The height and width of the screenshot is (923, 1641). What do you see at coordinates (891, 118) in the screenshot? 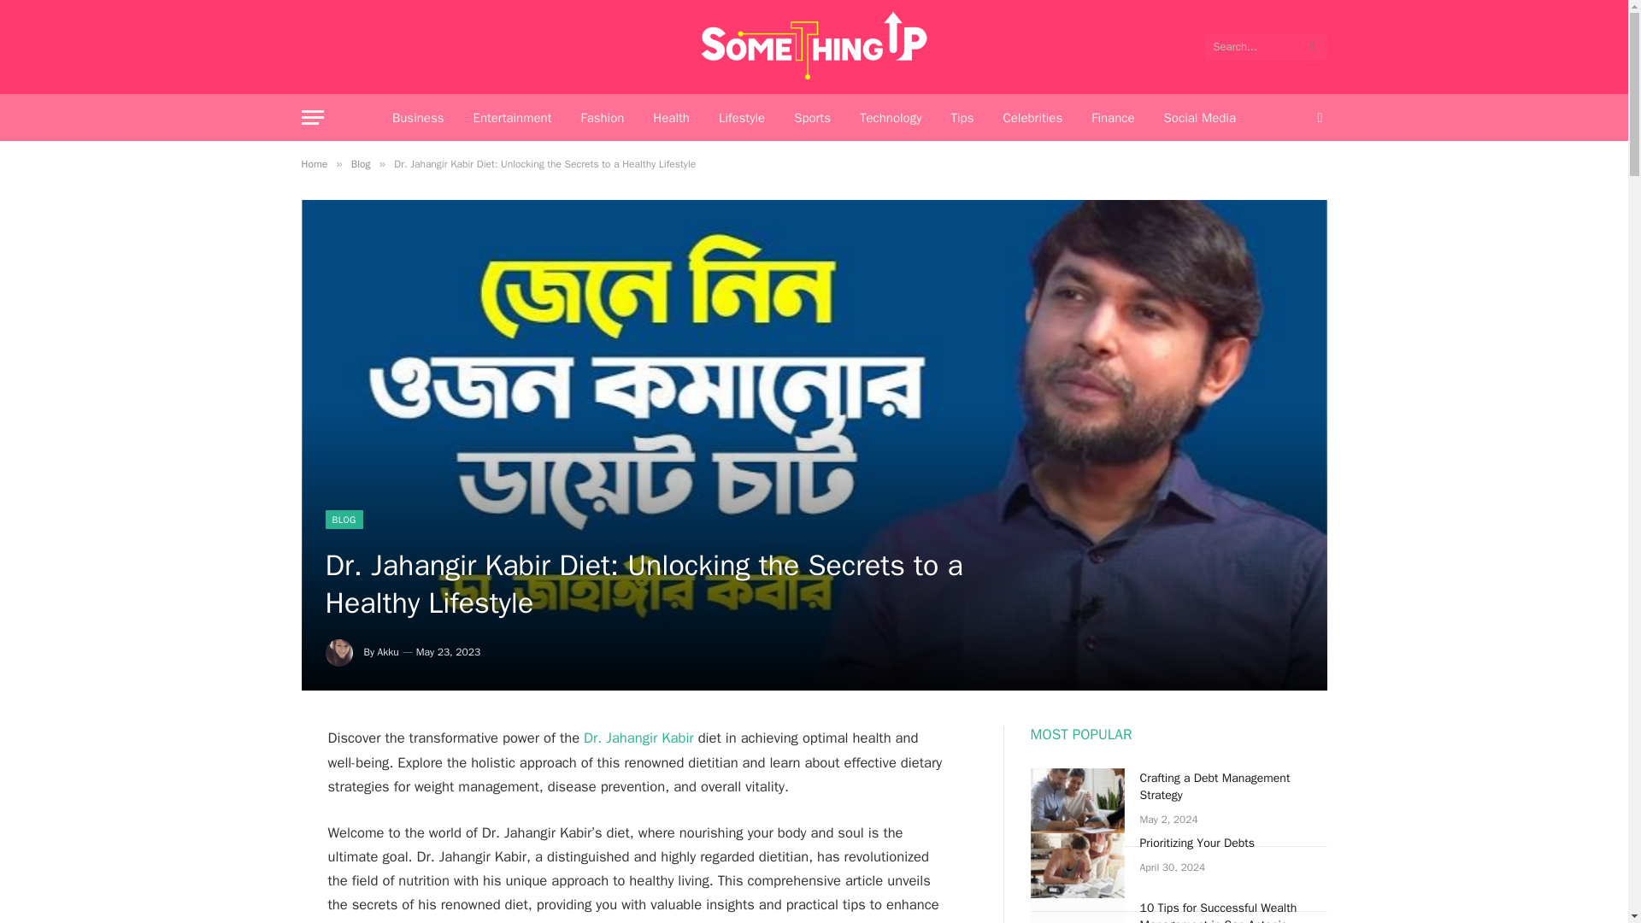
I see `Technology` at bounding box center [891, 118].